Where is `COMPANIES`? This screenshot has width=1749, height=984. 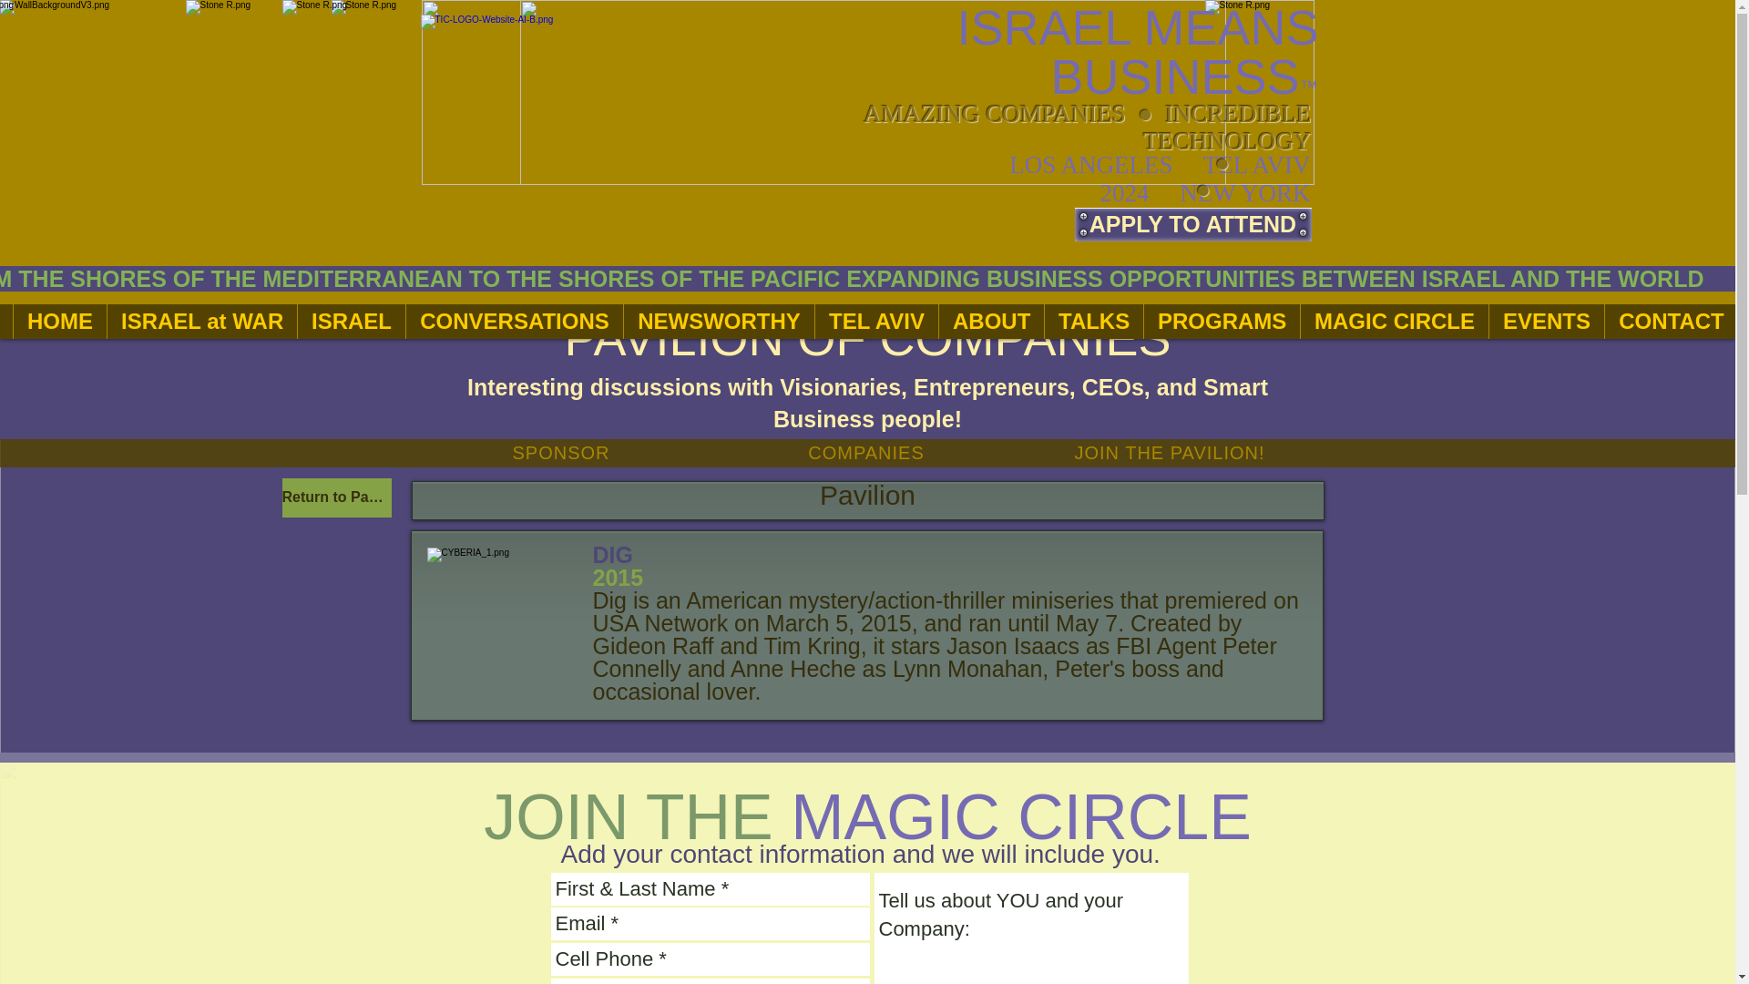
COMPANIES is located at coordinates (867, 453).